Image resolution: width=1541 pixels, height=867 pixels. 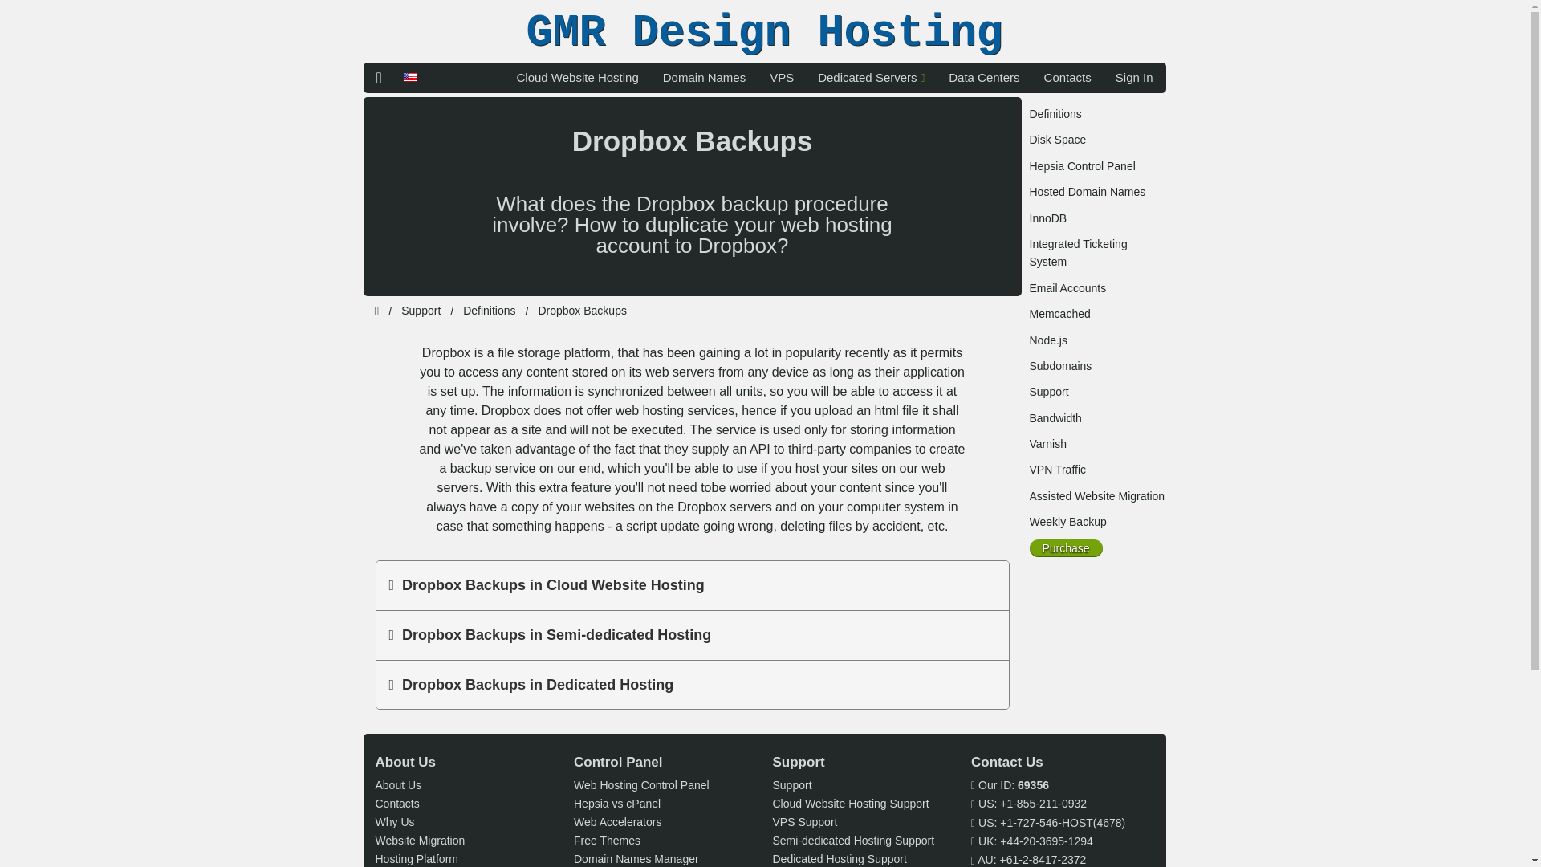 What do you see at coordinates (1067, 521) in the screenshot?
I see `Weekly Backup` at bounding box center [1067, 521].